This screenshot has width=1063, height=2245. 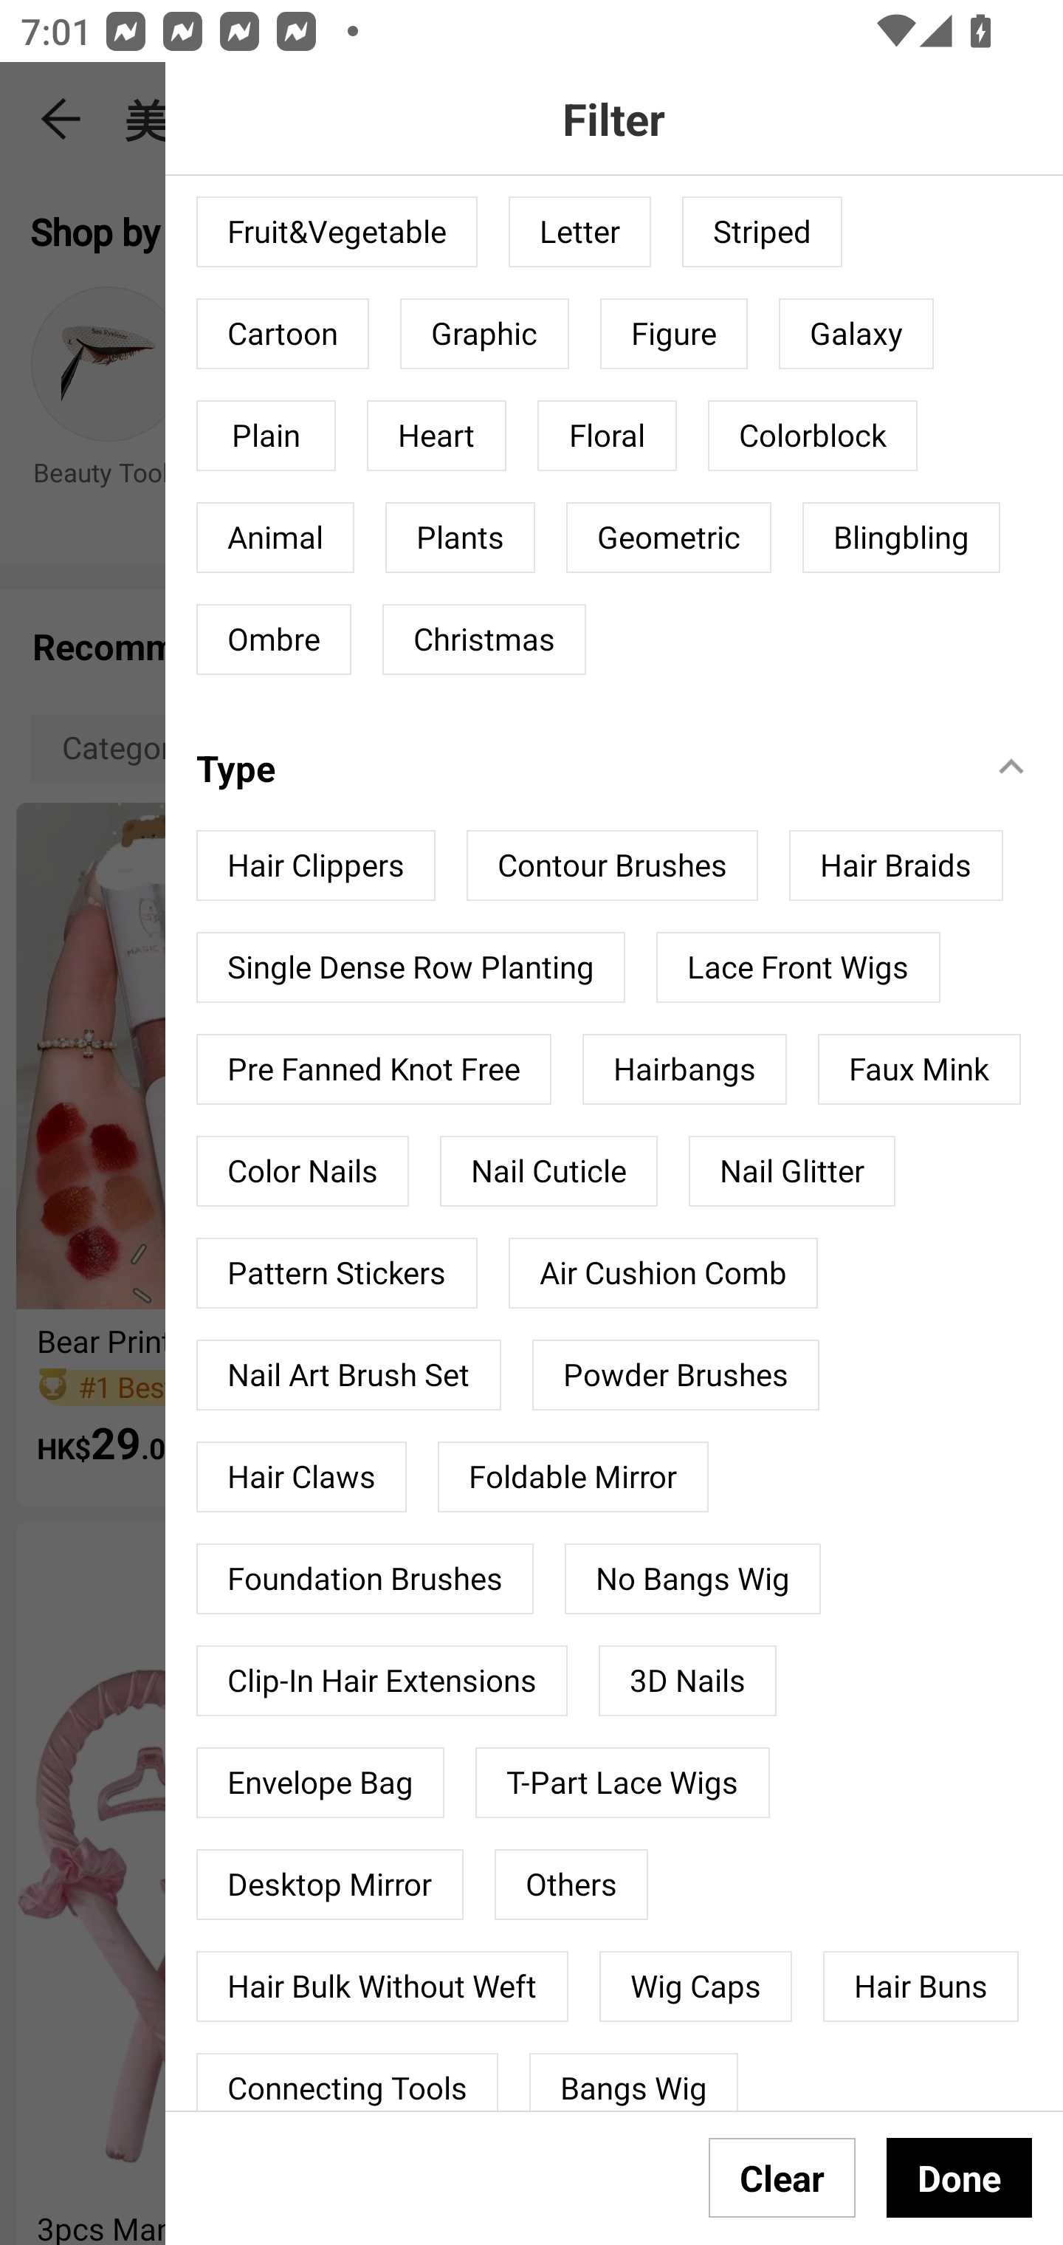 What do you see at coordinates (316, 866) in the screenshot?
I see `Hair Clippers` at bounding box center [316, 866].